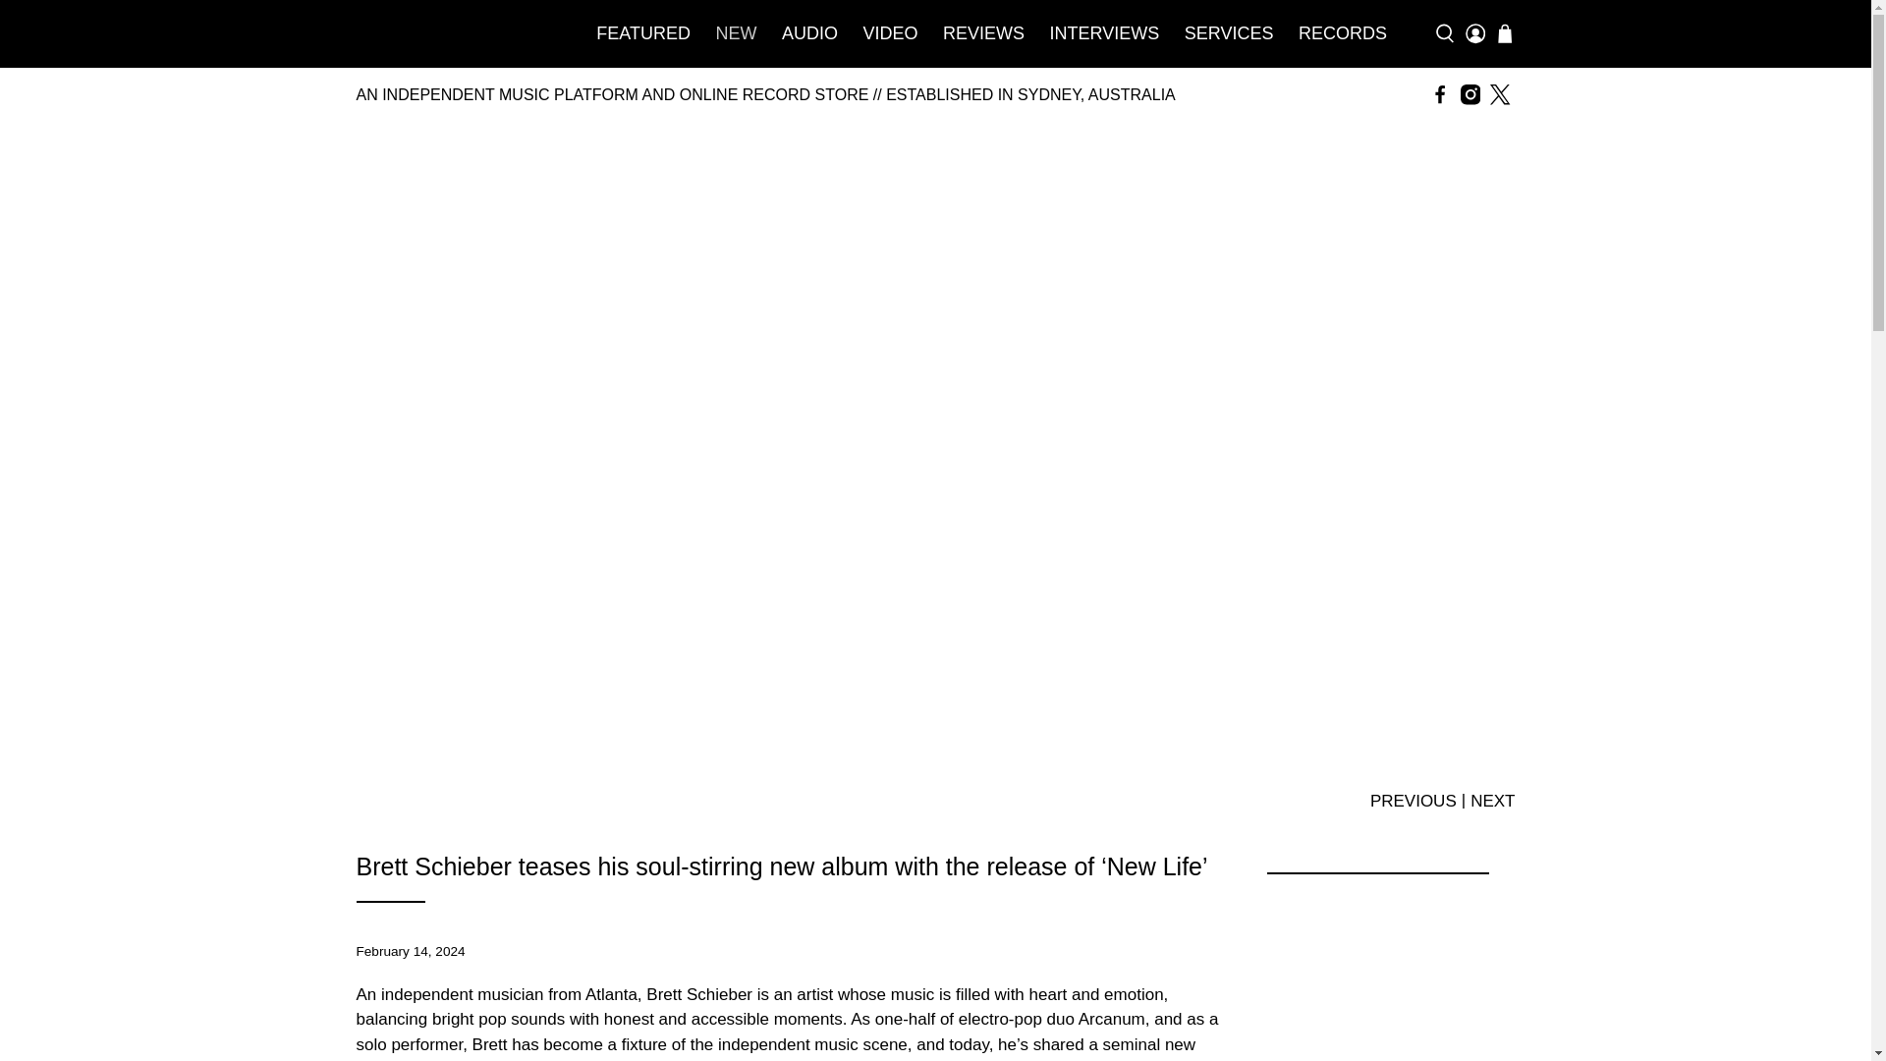 The height and width of the screenshot is (1061, 1886). Describe the element at coordinates (1228, 33) in the screenshot. I see `SERVICES` at that location.